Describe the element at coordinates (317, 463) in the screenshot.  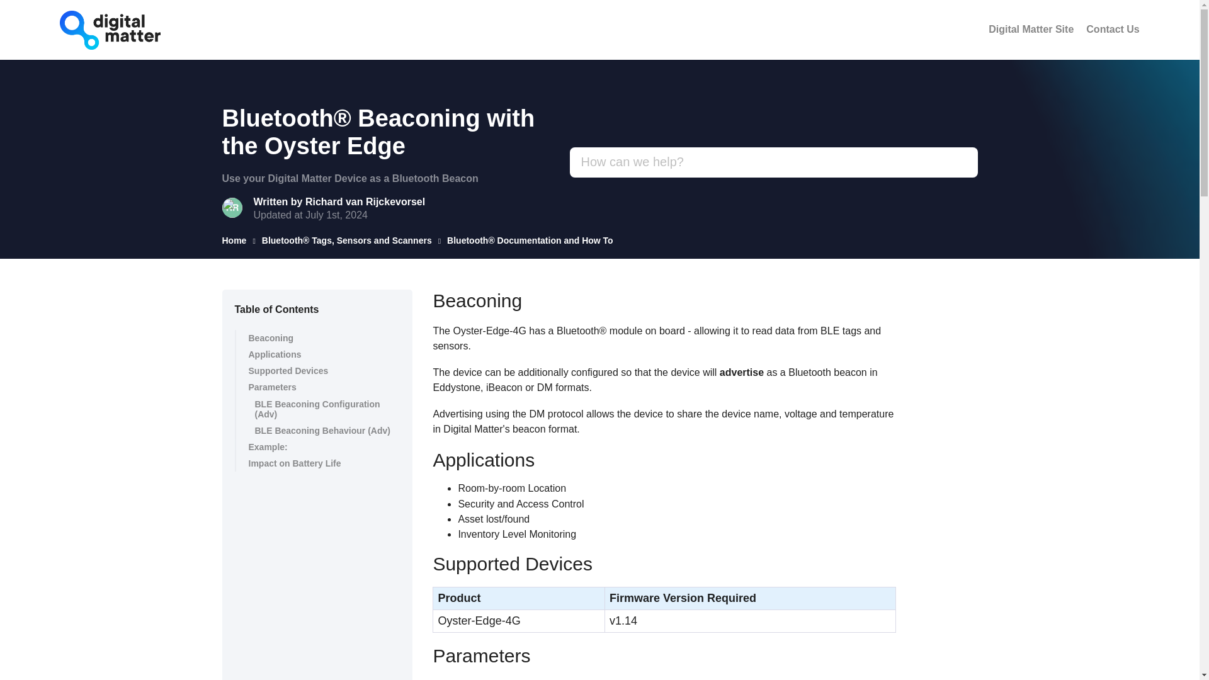
I see `Impact on Battery Life` at that location.